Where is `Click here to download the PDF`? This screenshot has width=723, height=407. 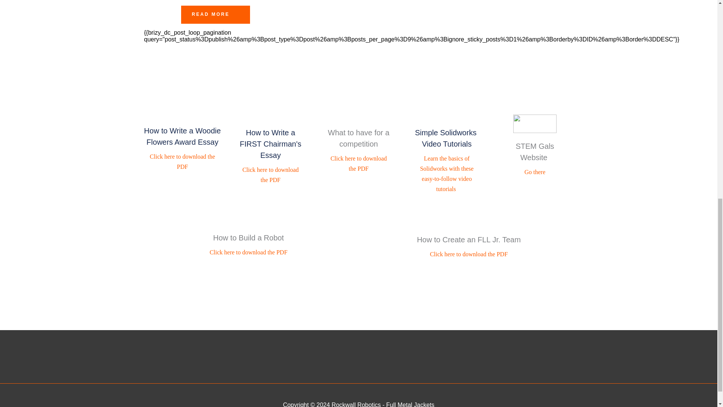 Click here to download the PDF is located at coordinates (469, 254).